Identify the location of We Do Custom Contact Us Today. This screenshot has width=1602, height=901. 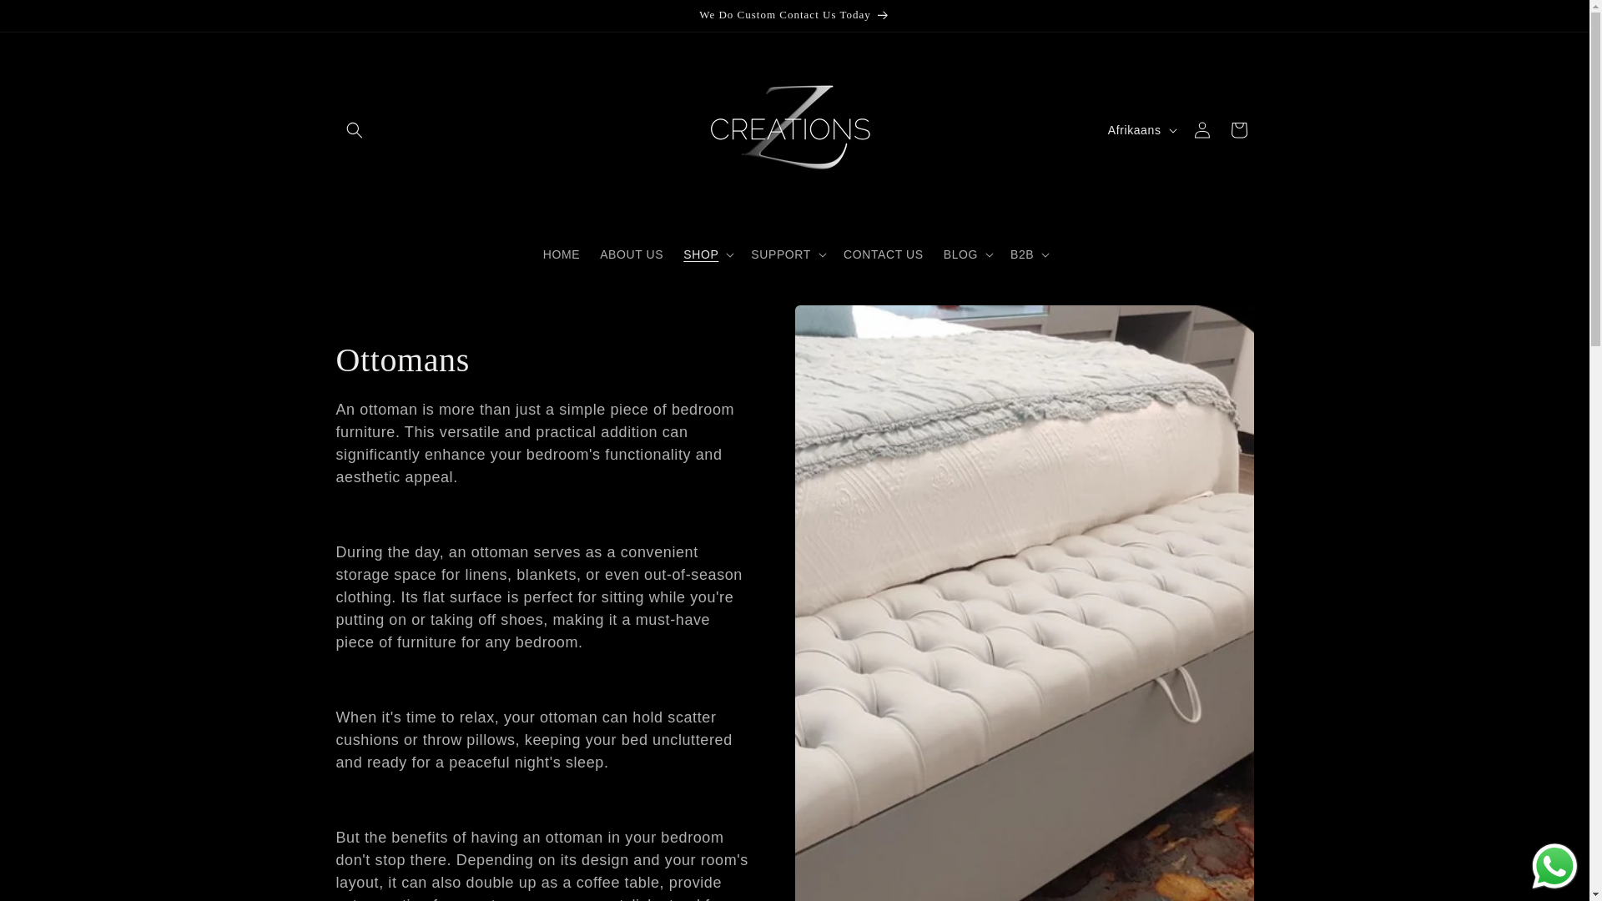
(793, 15).